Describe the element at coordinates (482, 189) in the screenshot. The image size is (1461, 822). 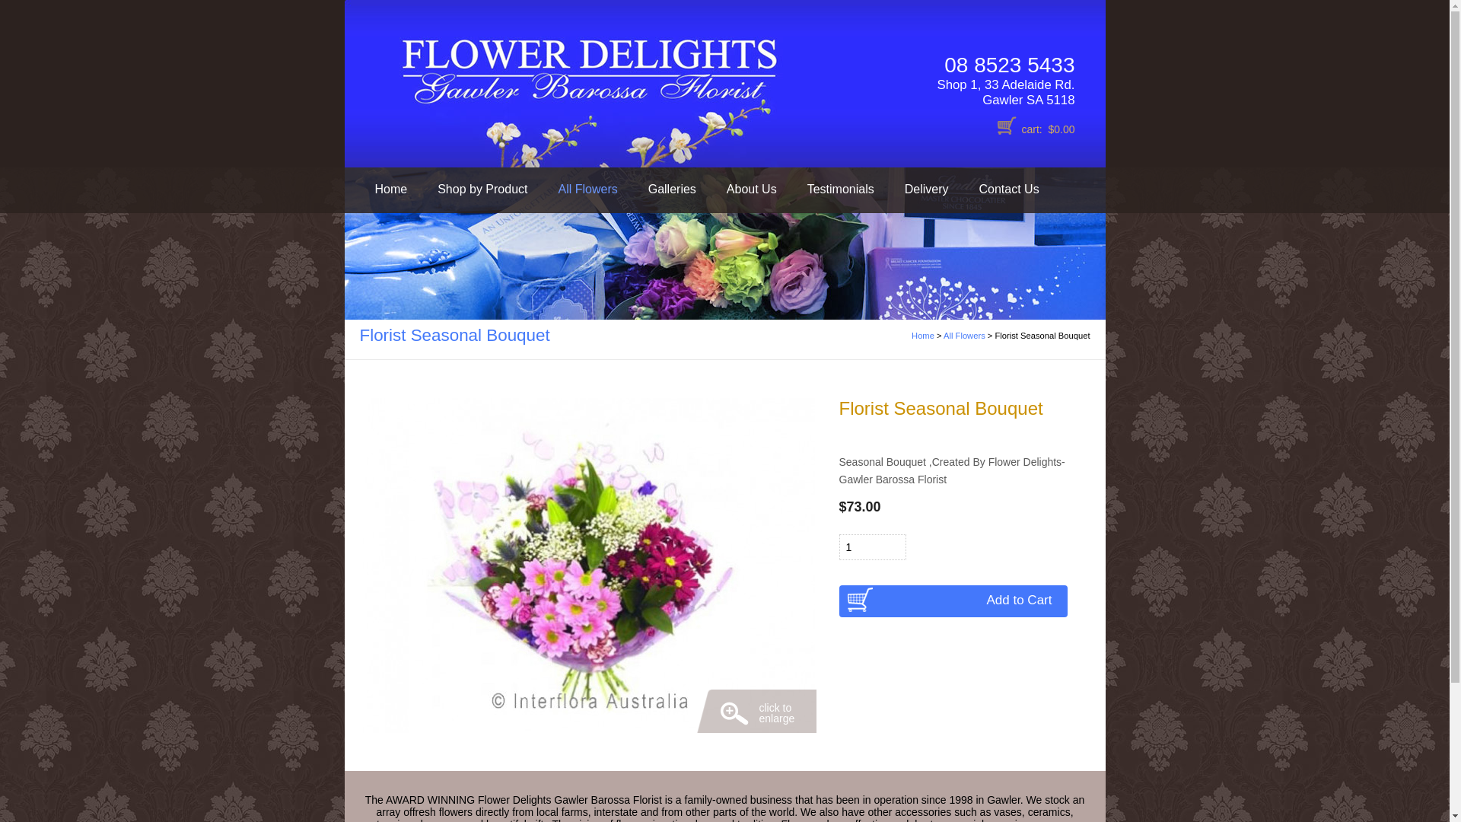
I see `Shop by Product` at that location.